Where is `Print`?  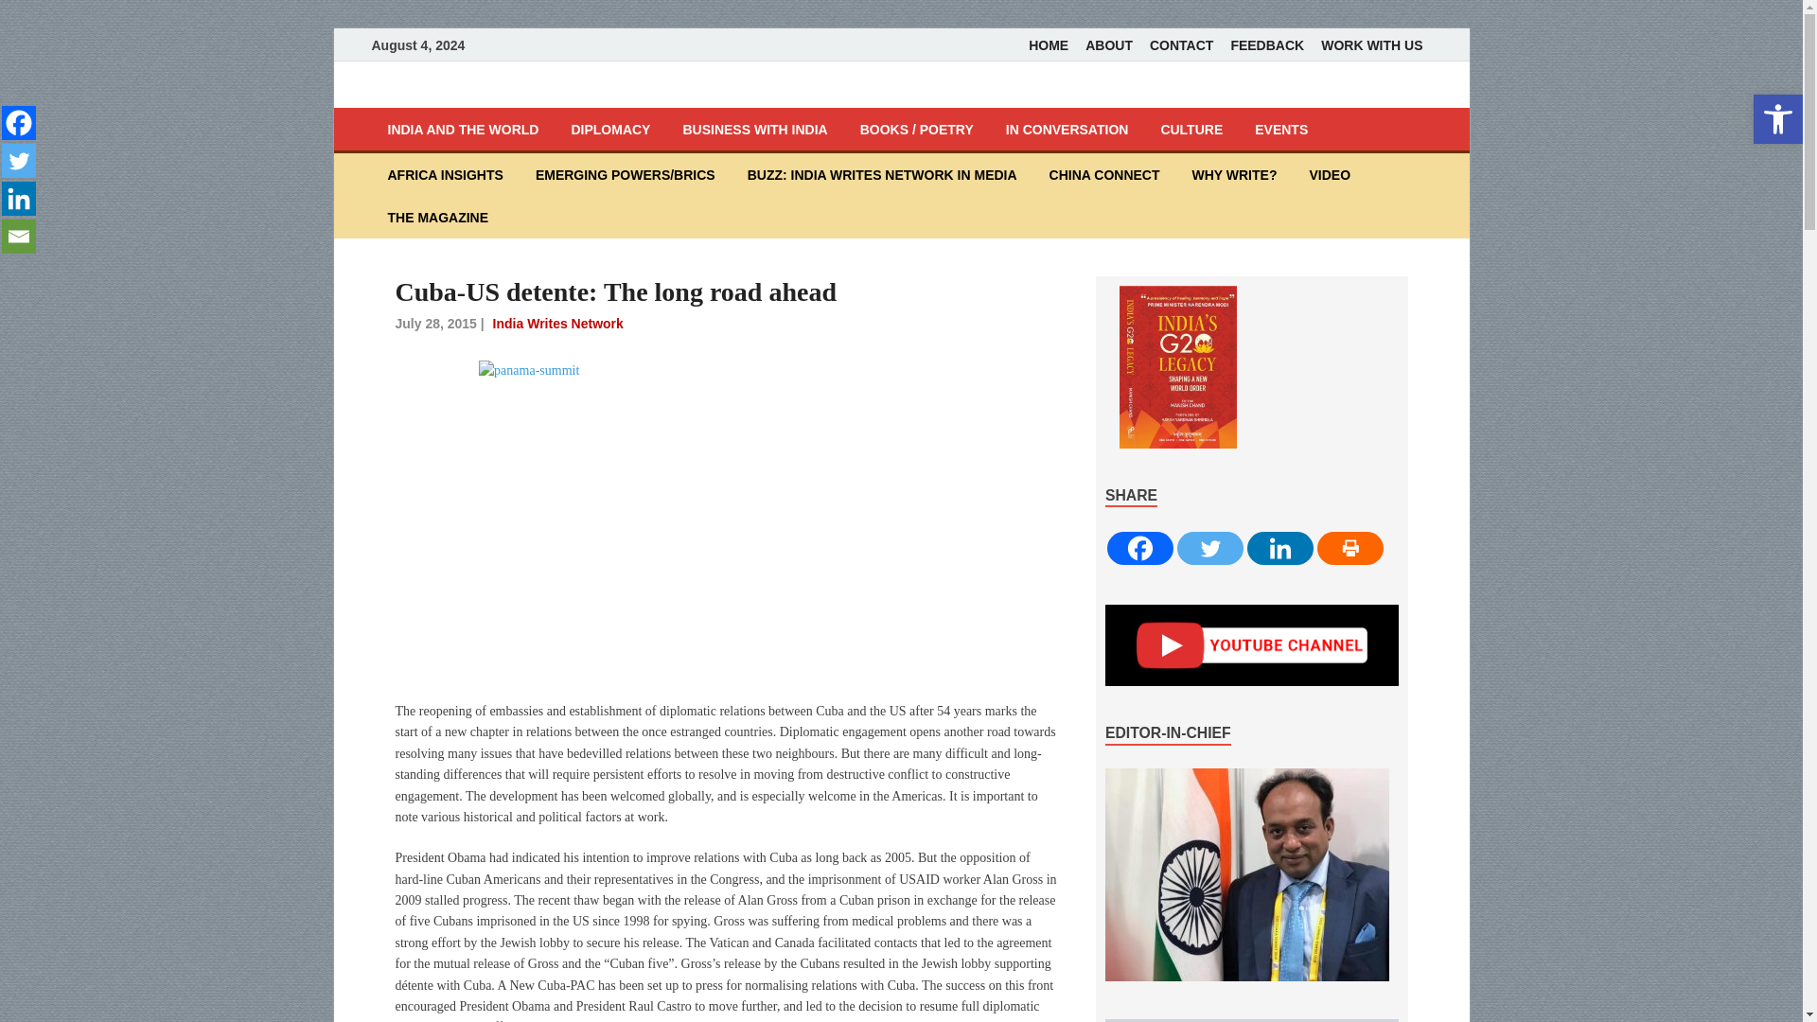
Print is located at coordinates (1350, 548).